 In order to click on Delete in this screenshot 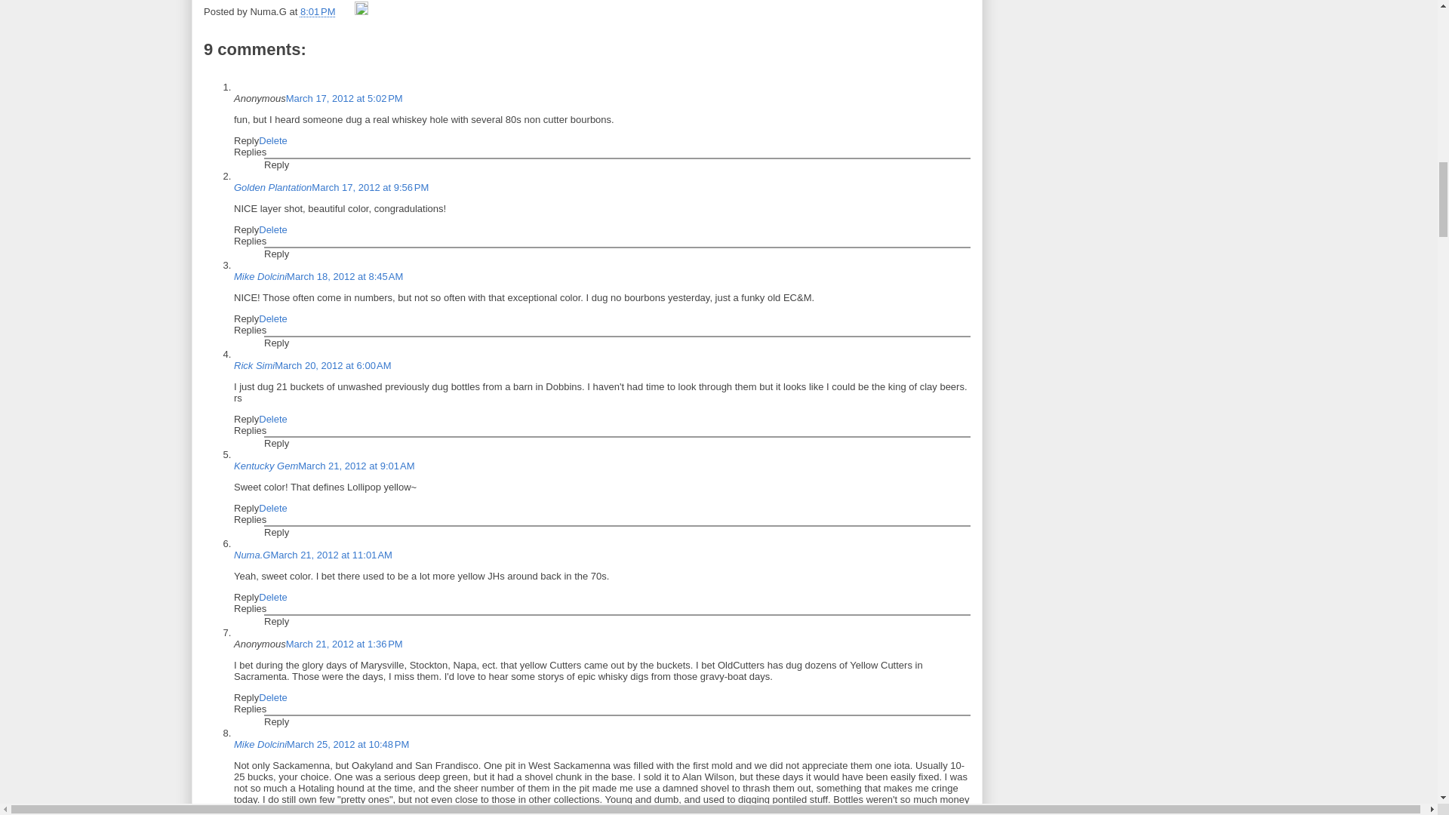, I will do `click(273, 318)`.